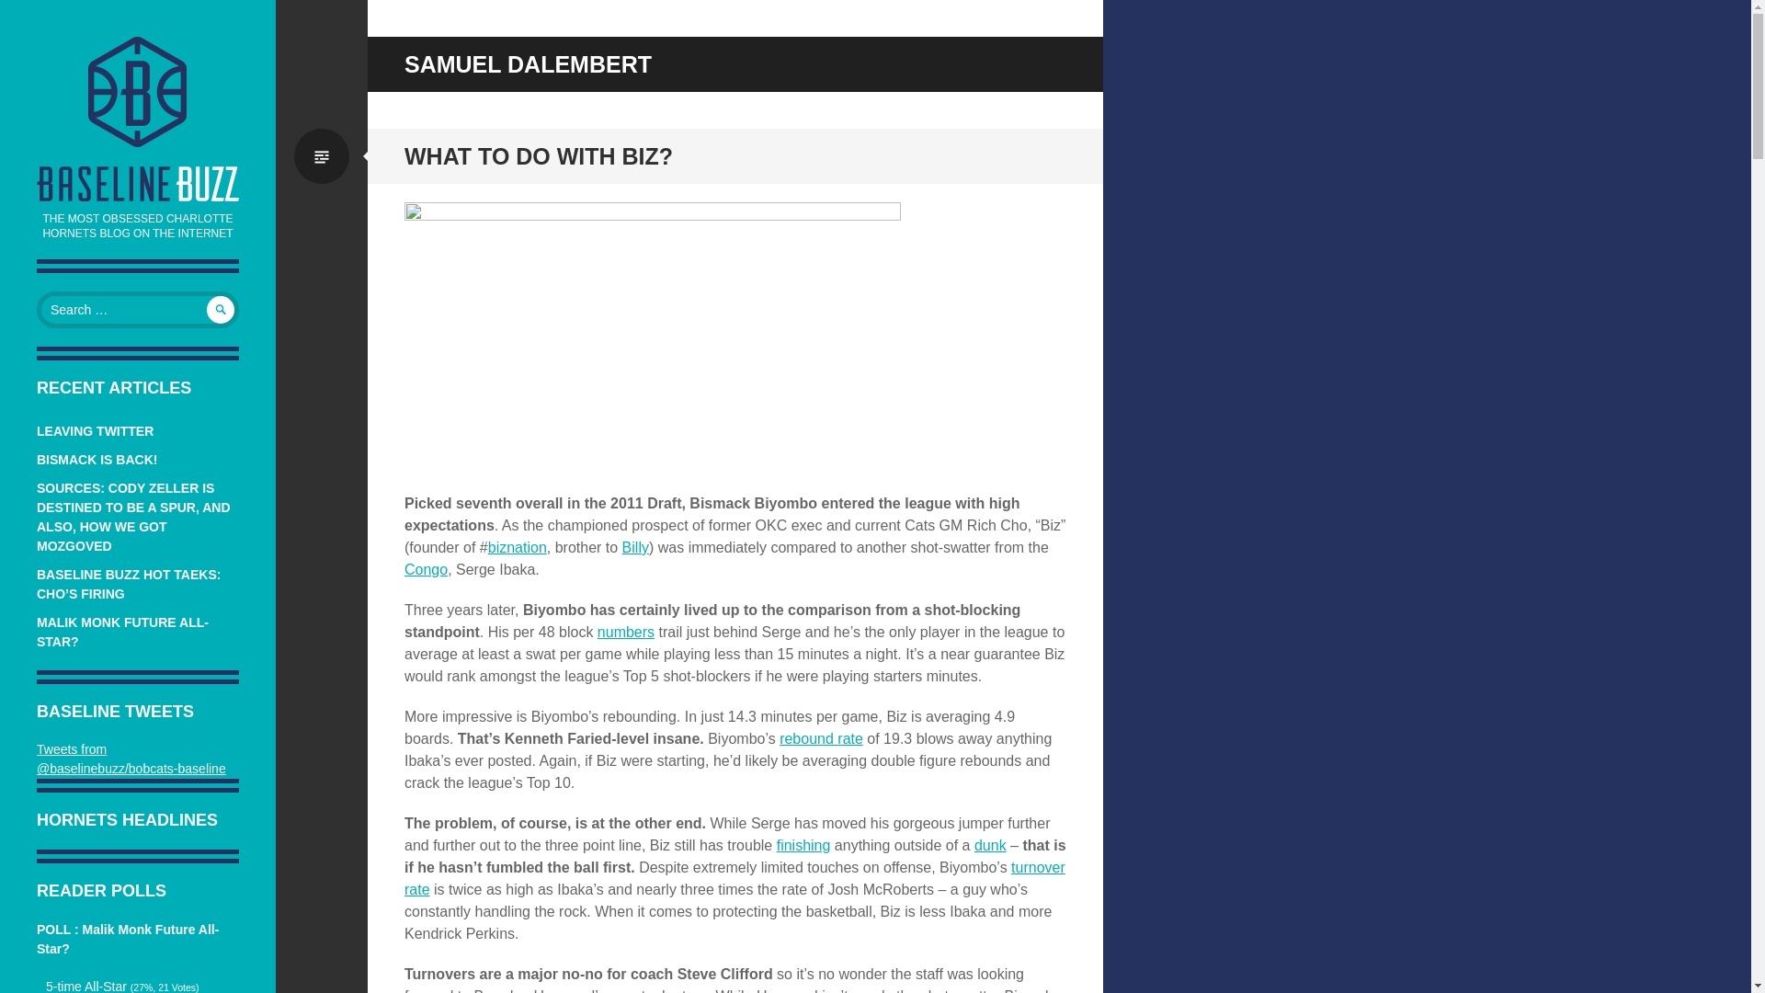 The height and width of the screenshot is (993, 1765). I want to click on turnover rate, so click(734, 879).